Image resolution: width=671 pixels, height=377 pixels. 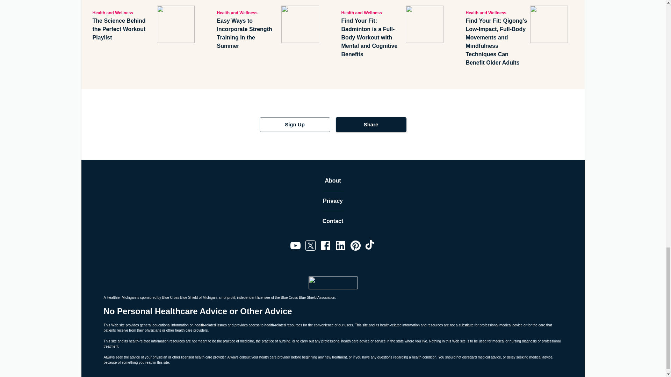 What do you see at coordinates (123, 29) in the screenshot?
I see `The Science Behind the Perfect Workout Playlist` at bounding box center [123, 29].